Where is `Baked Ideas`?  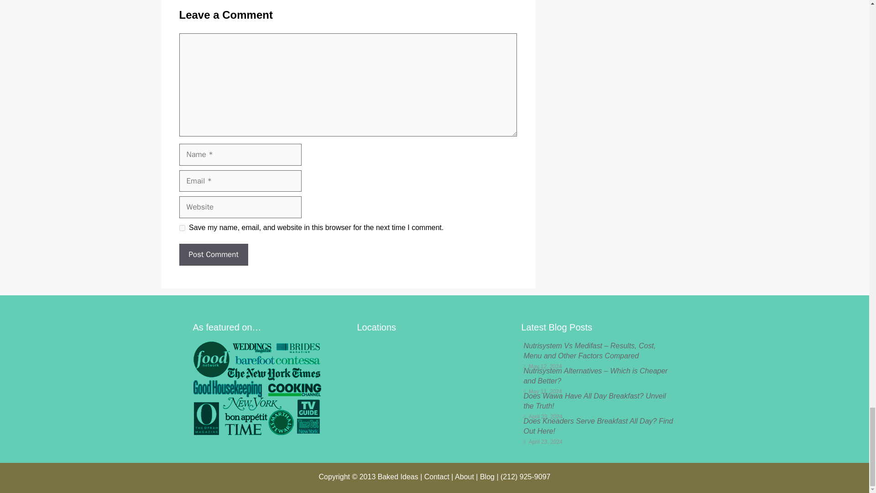 Baked Ideas is located at coordinates (398, 477).